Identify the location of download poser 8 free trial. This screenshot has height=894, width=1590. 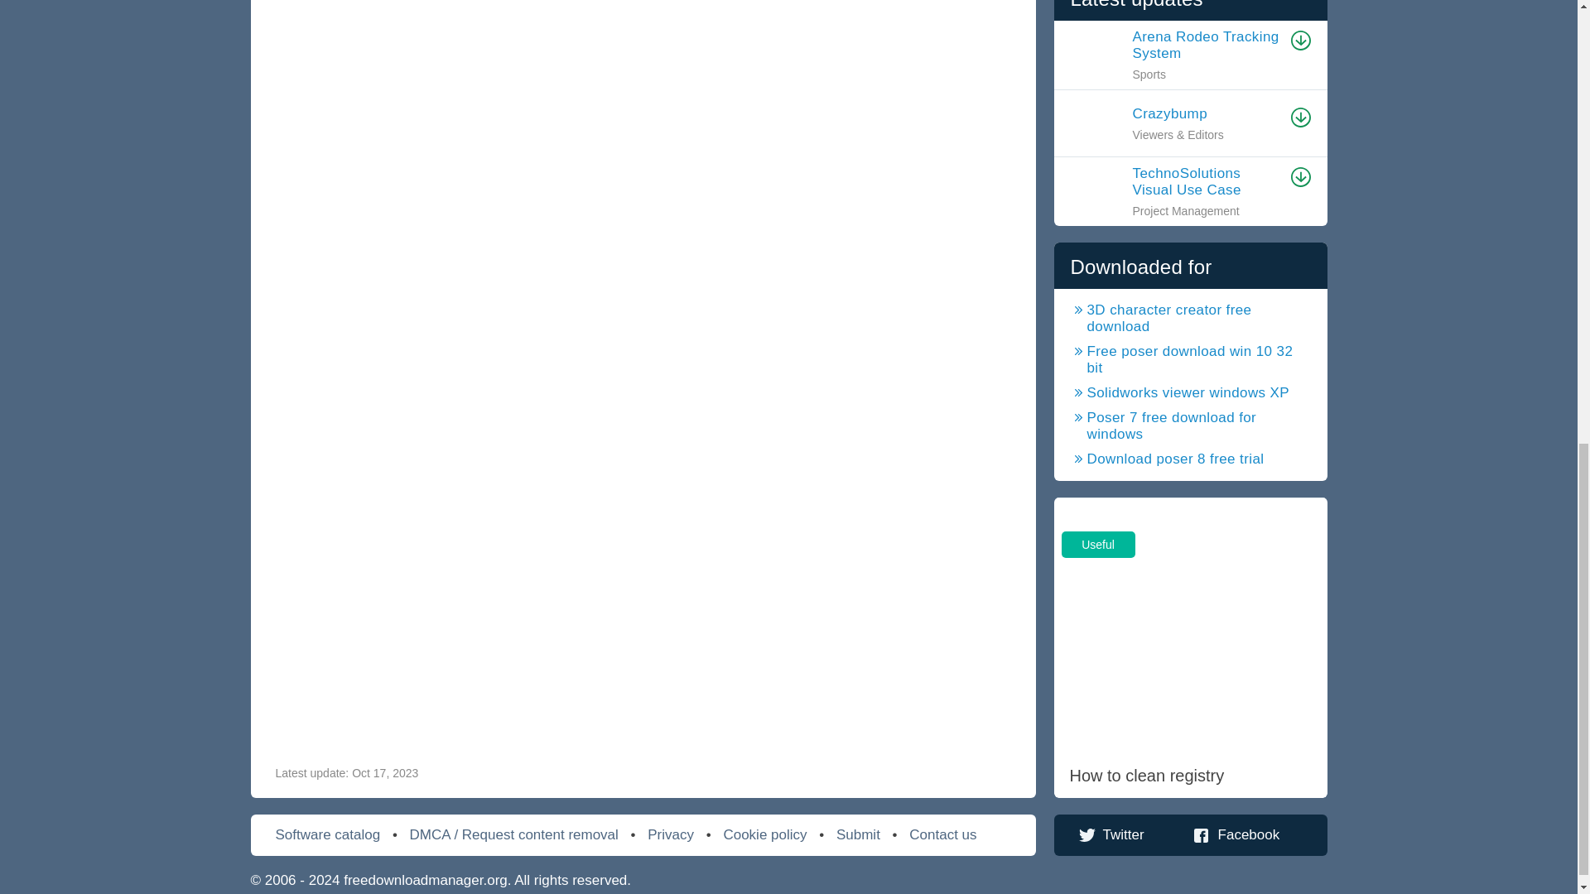
(1167, 459).